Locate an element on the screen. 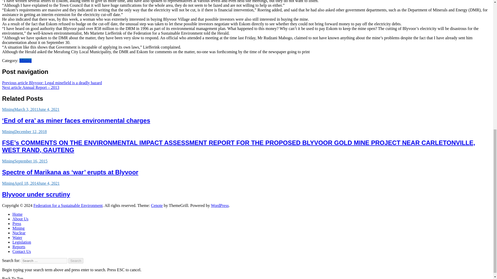  December 12, 2018 is located at coordinates (31, 132).